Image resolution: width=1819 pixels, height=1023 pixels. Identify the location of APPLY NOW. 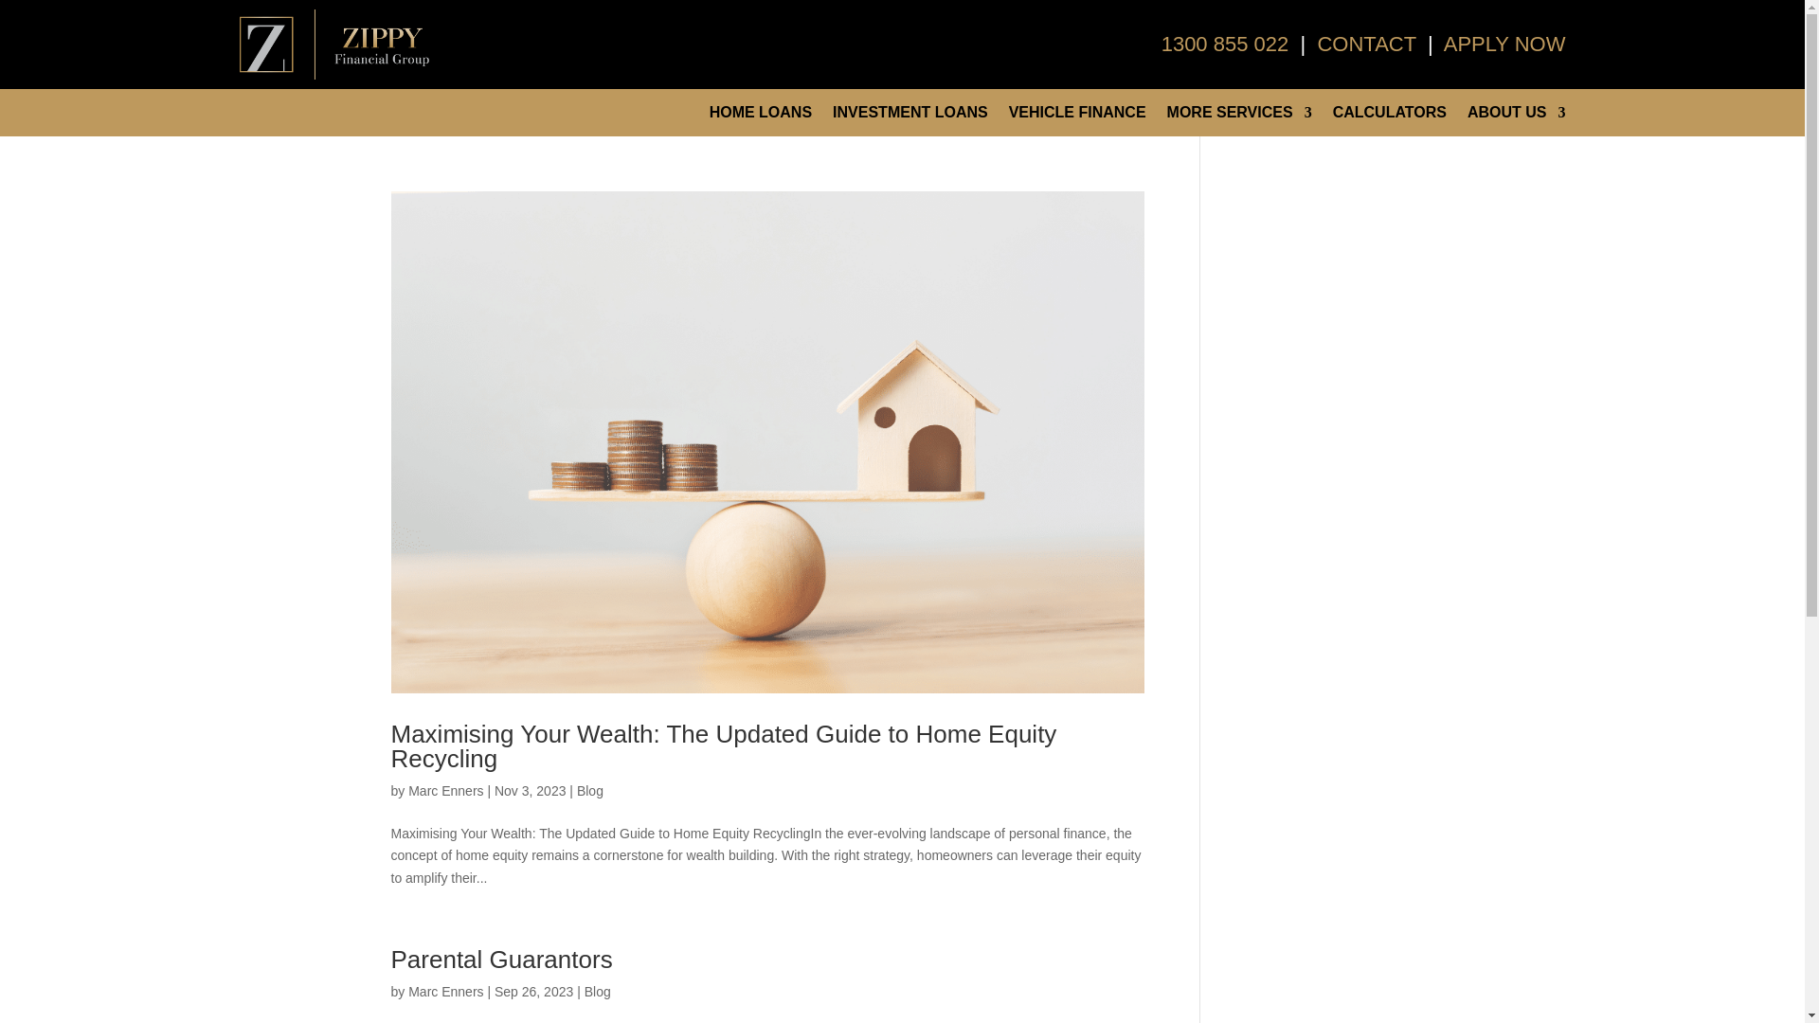
(1504, 44).